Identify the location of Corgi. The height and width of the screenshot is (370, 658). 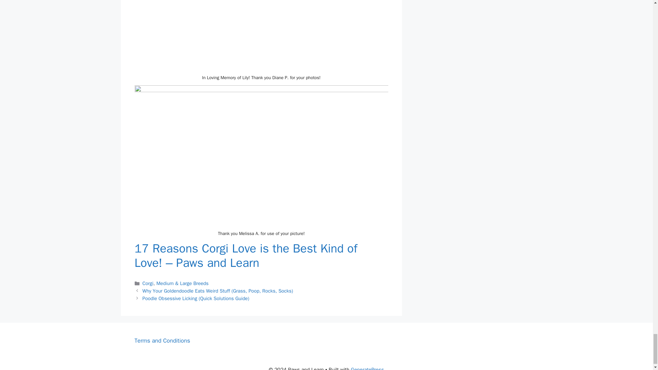
(148, 283).